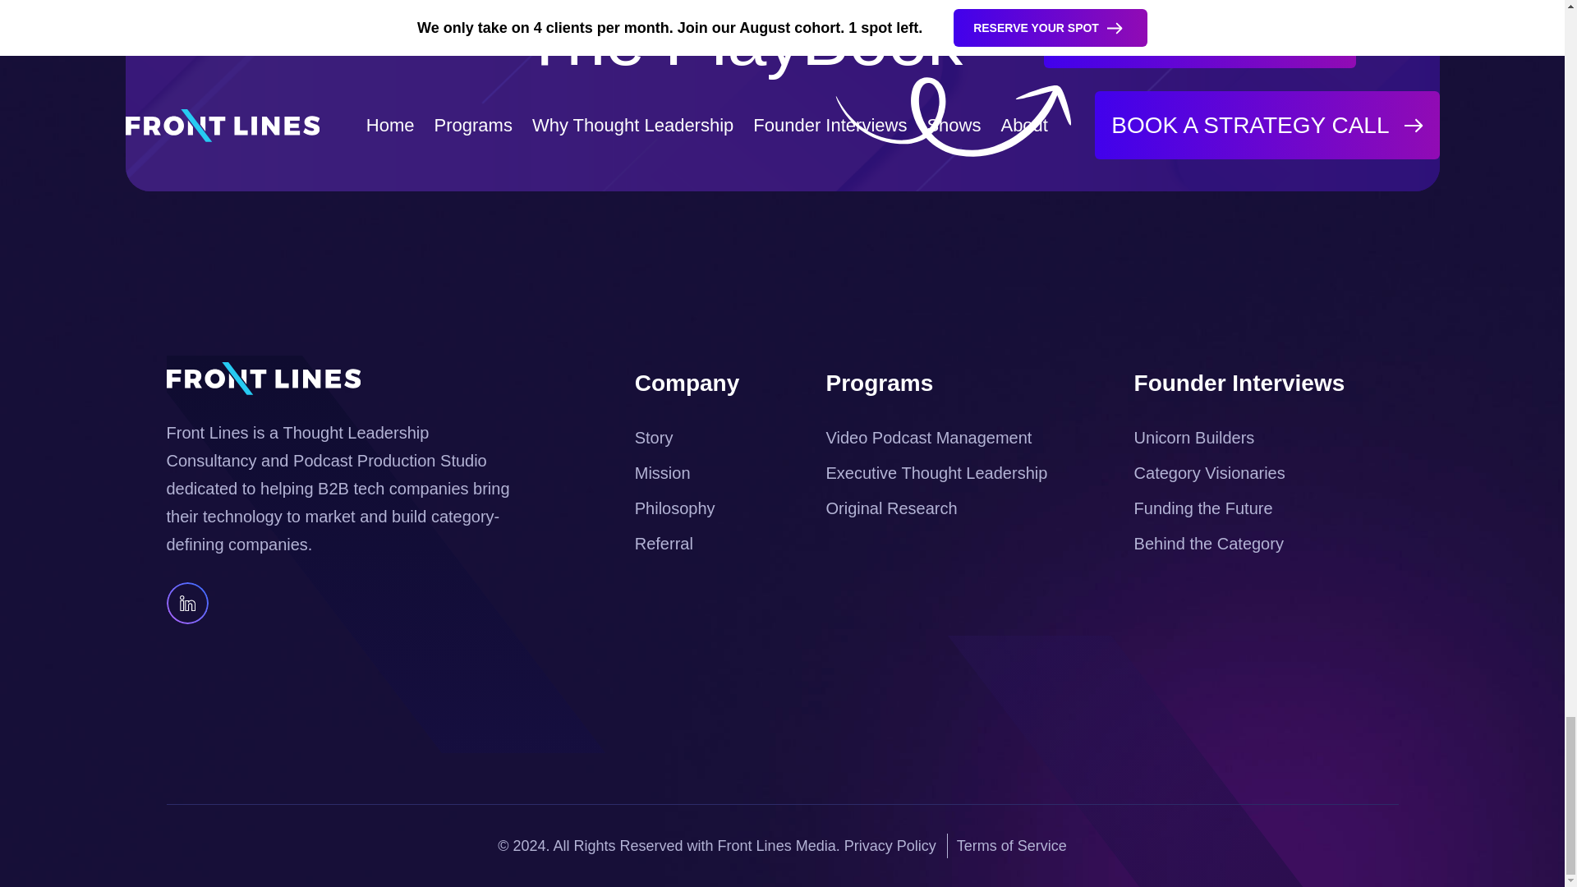 The height and width of the screenshot is (887, 1577). What do you see at coordinates (930, 437) in the screenshot?
I see `Video Podcast Management` at bounding box center [930, 437].